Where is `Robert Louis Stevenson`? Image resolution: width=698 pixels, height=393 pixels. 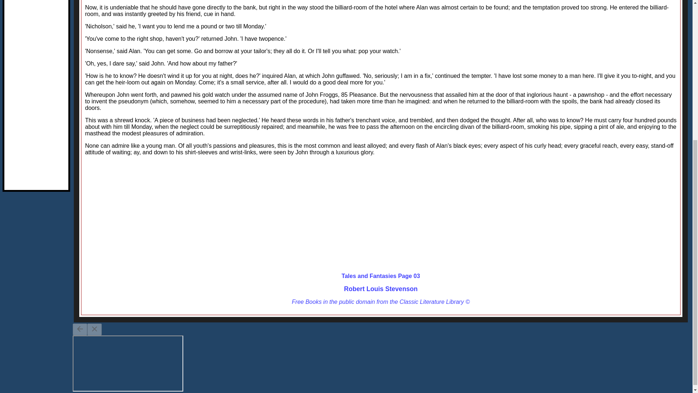 Robert Louis Stevenson is located at coordinates (381, 289).